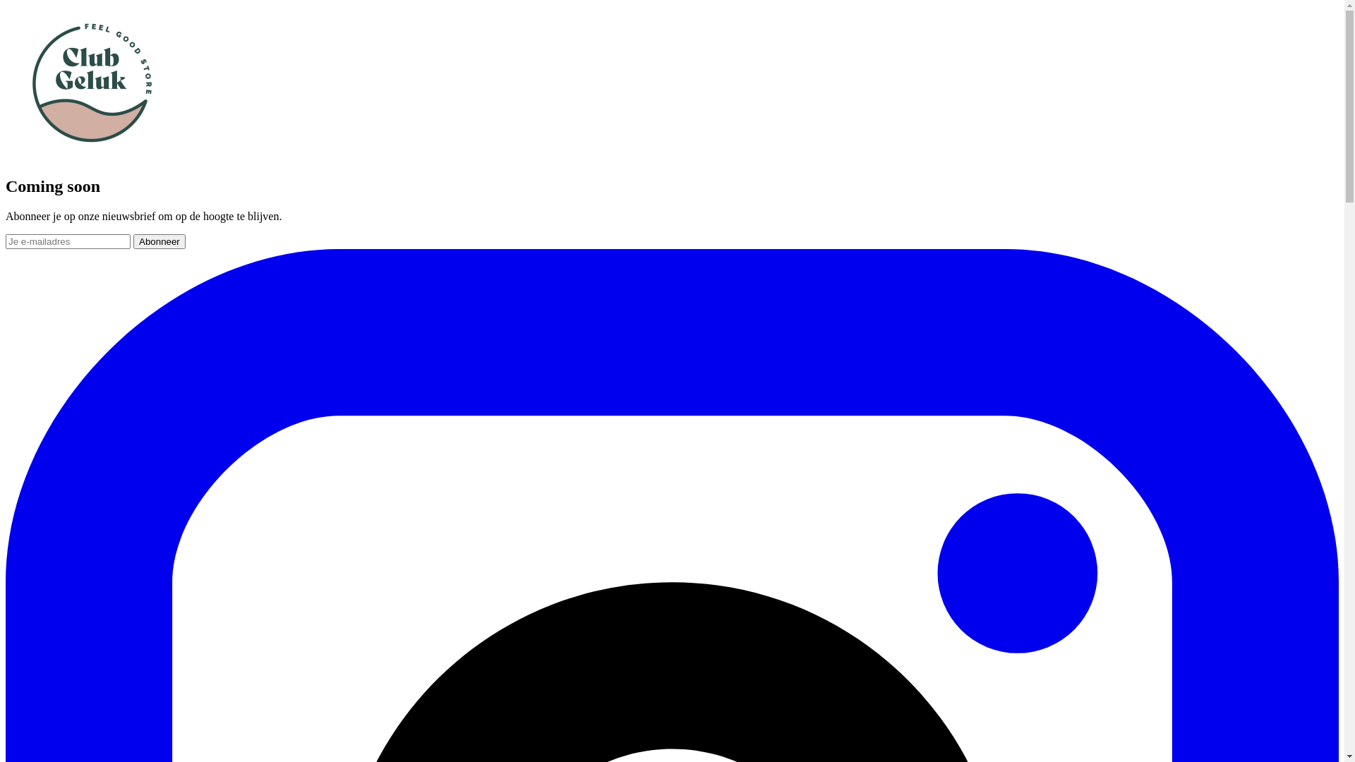 The width and height of the screenshot is (1355, 762). I want to click on Club Geluk, so click(92, 157).